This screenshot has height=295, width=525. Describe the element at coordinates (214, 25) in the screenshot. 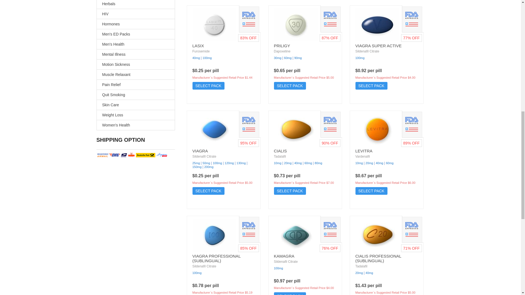

I see `Lasix` at that location.